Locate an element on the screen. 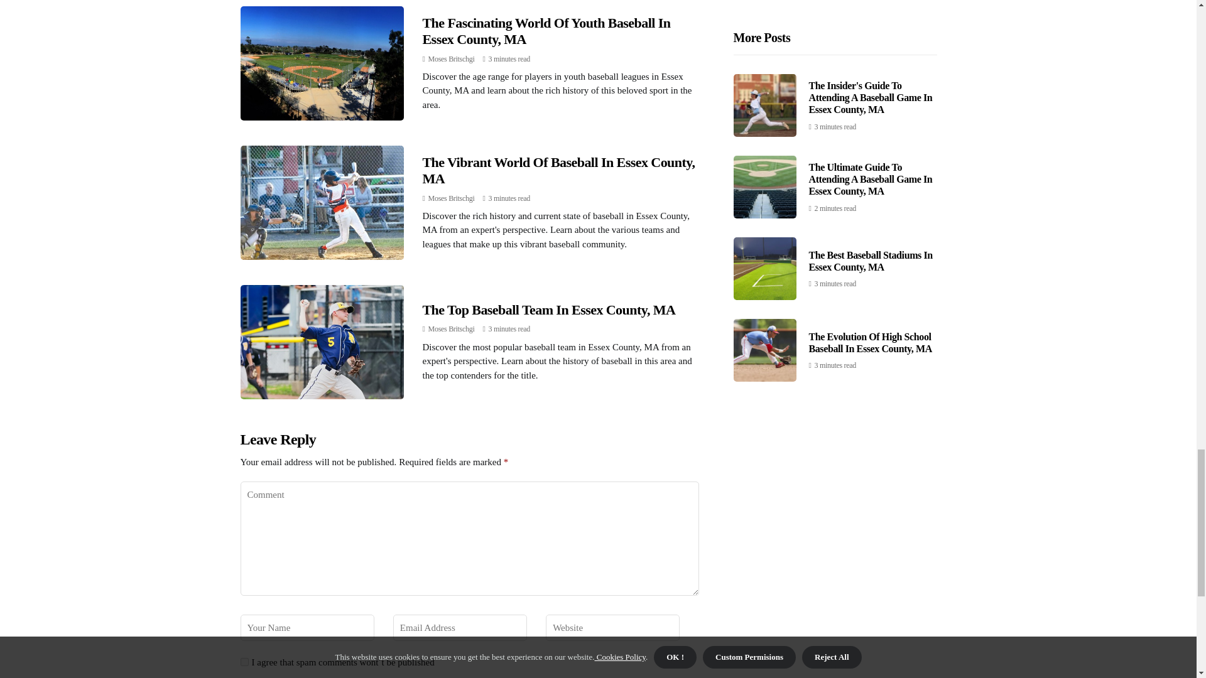 This screenshot has width=1206, height=678. The Fascinating World Of Youth Baseball In Essex County, MA is located at coordinates (546, 30).